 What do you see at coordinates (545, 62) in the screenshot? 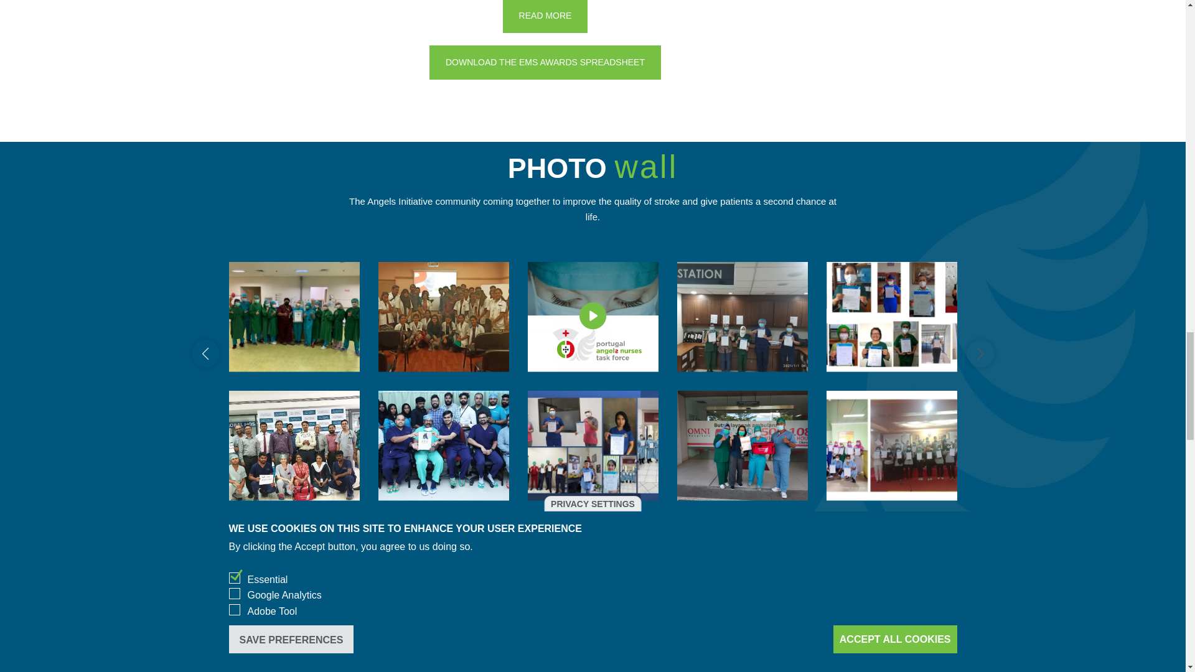
I see `DOWNLOAD THE EMS AWARDS SPREADSHEET` at bounding box center [545, 62].